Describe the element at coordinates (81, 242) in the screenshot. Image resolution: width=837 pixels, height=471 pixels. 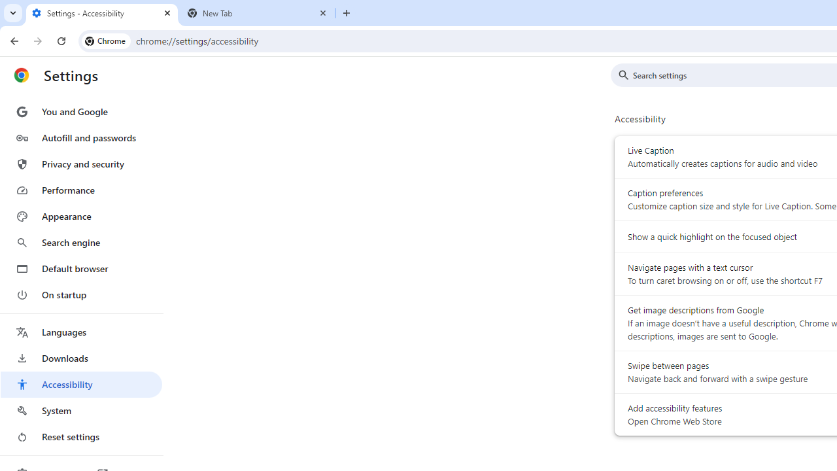
I see `Search engine` at that location.